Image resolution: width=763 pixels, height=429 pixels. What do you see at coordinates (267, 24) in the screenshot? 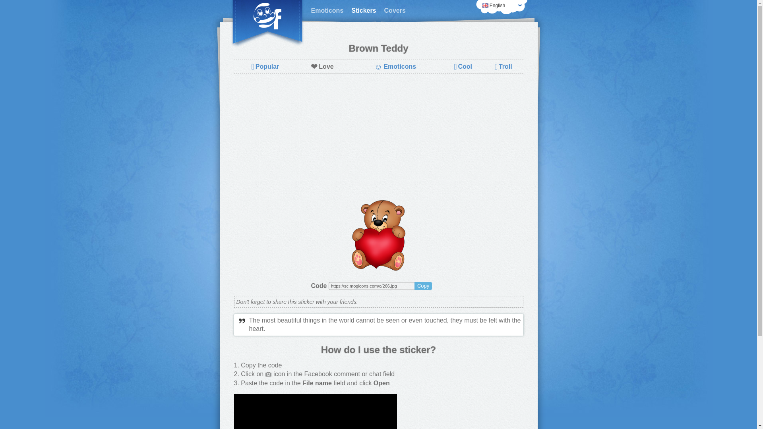
I see `Facebook Emoticons` at bounding box center [267, 24].